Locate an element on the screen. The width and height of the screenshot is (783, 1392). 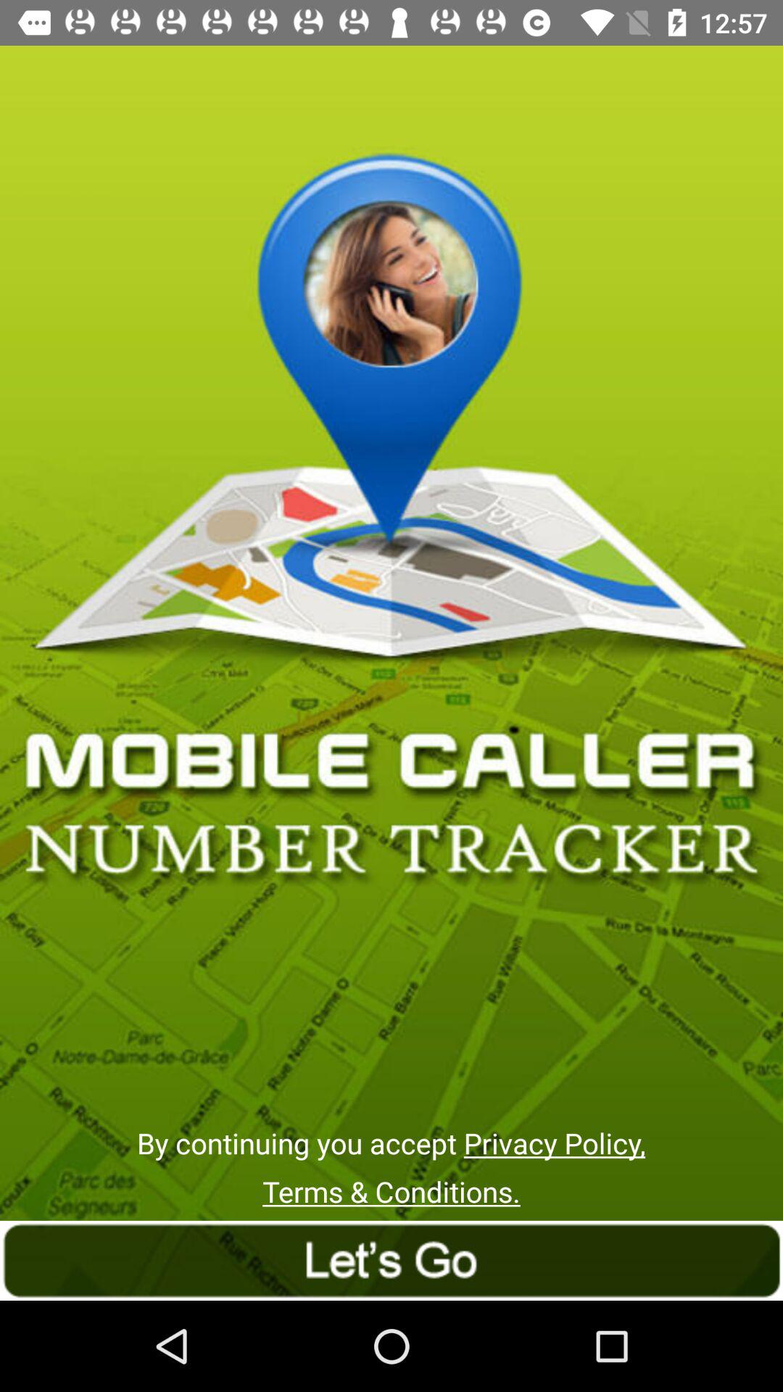
open by continuing you item is located at coordinates (391, 1143).